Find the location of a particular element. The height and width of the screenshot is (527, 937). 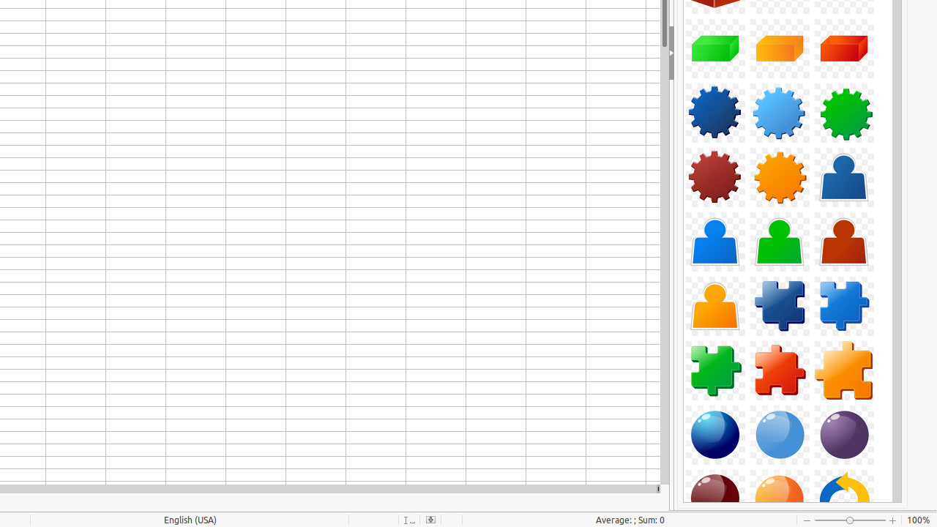

Component-Person01-DarkBlue is located at coordinates (844, 177).